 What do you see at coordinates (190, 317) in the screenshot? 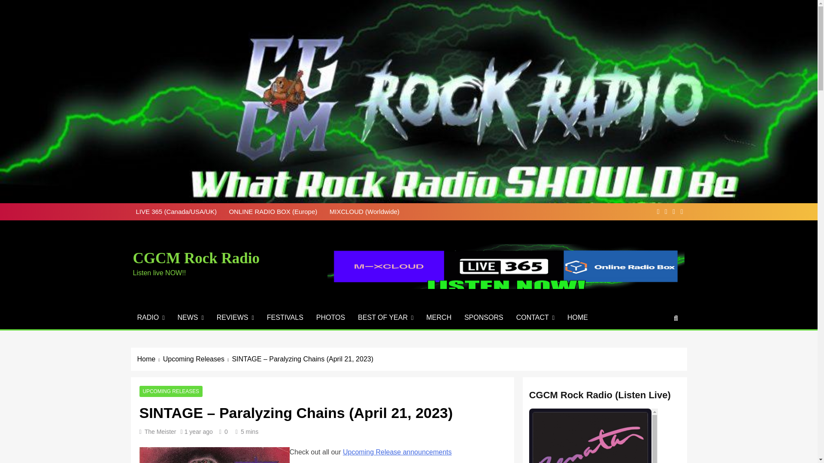
I see `NEWS` at bounding box center [190, 317].